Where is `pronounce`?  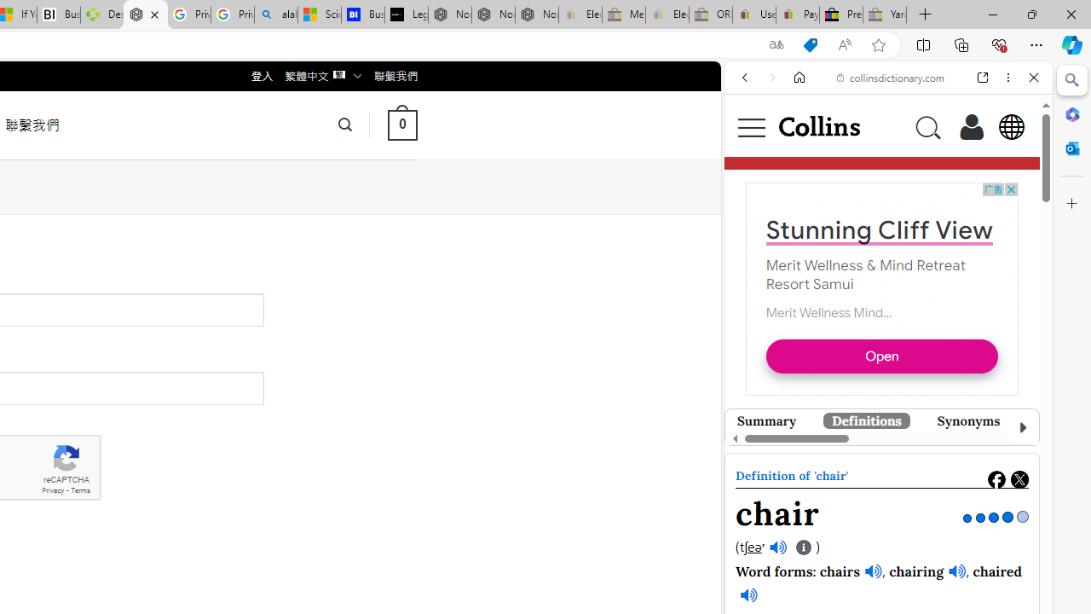
pronounce is located at coordinates (762, 326).